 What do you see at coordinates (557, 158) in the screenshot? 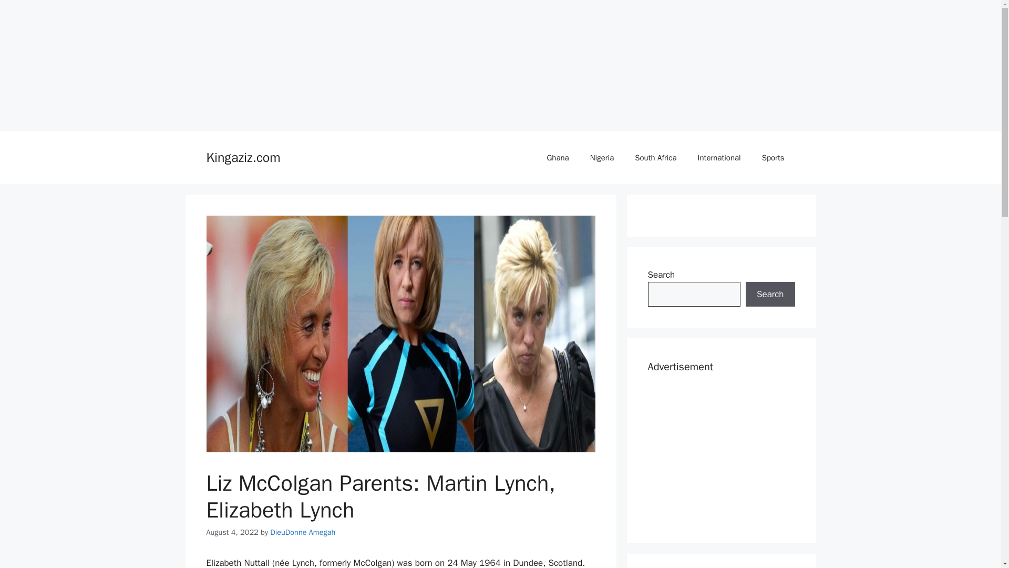
I see `Ghana` at bounding box center [557, 158].